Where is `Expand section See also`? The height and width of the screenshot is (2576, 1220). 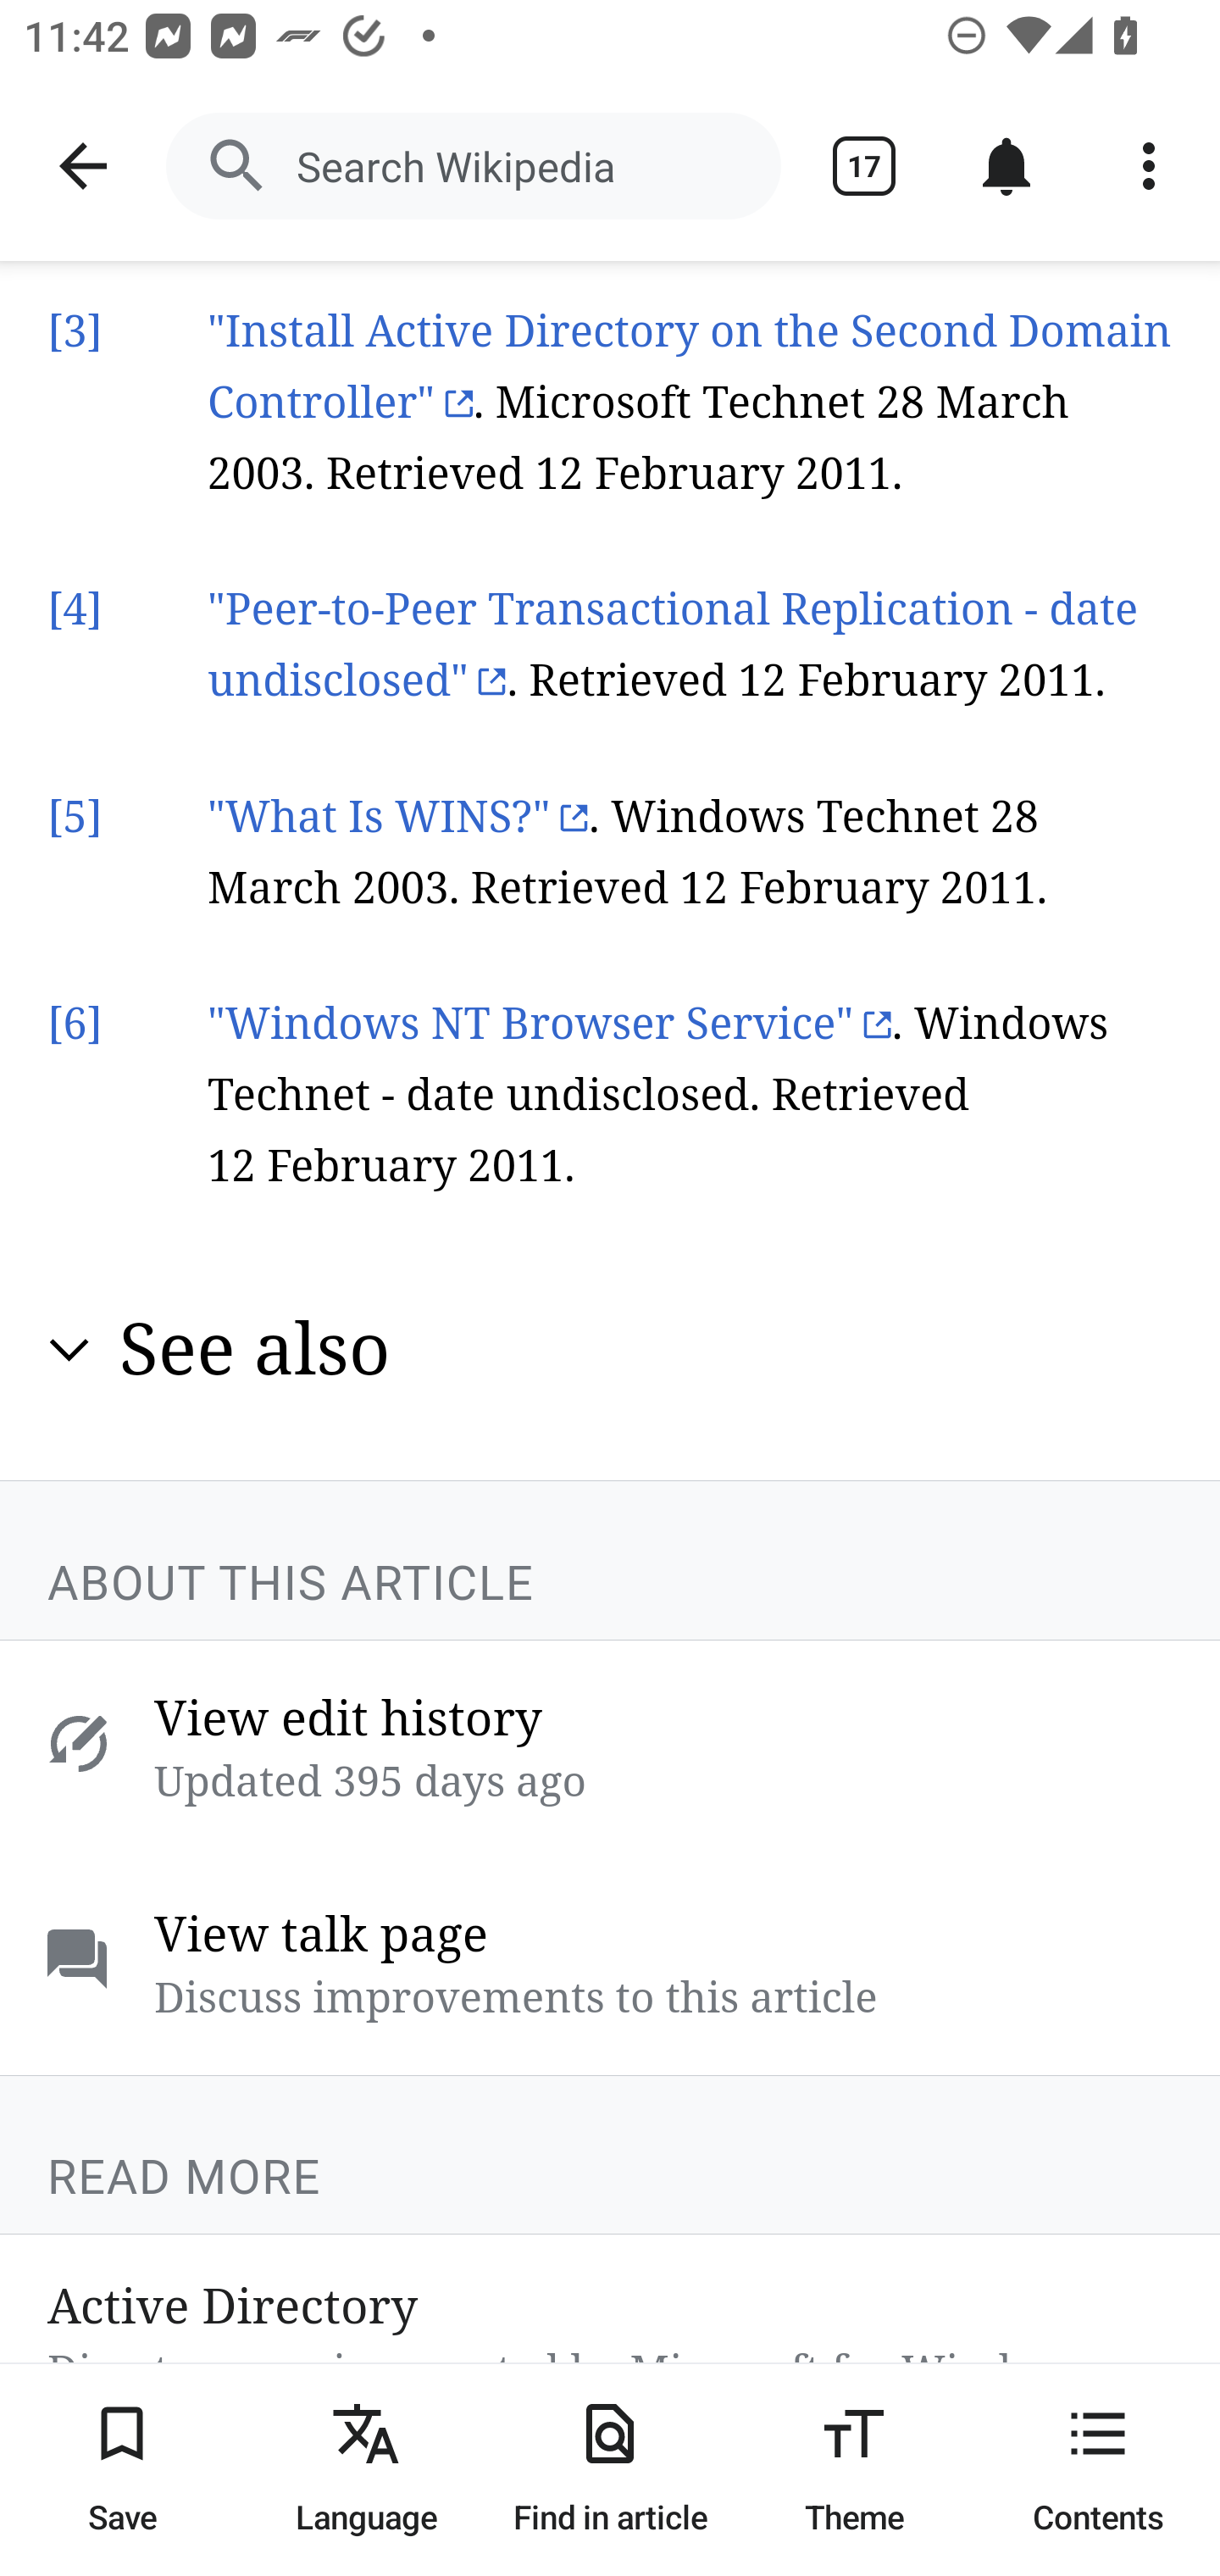
Expand section See also is located at coordinates (612, 1349).